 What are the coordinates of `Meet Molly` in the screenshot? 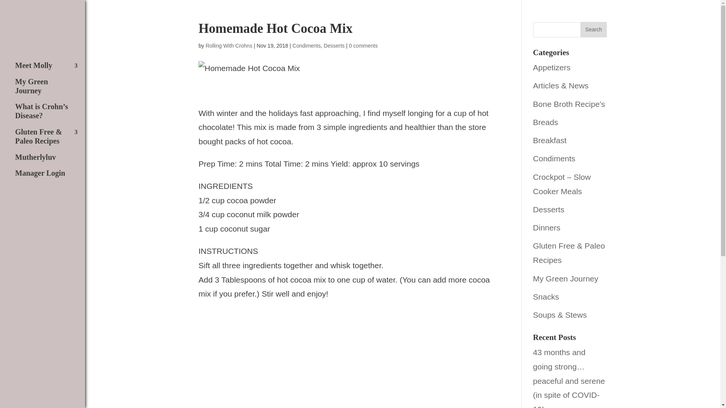 It's located at (50, 70).